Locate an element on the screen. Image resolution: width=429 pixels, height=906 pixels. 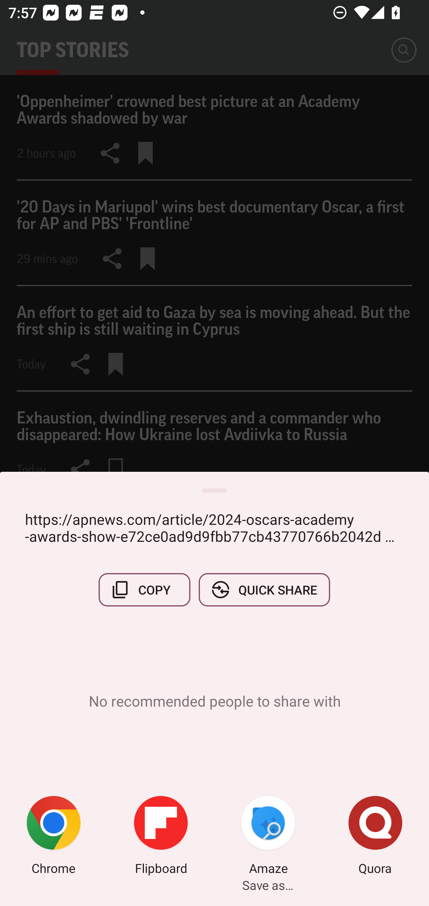
Quora is located at coordinates (375, 837).